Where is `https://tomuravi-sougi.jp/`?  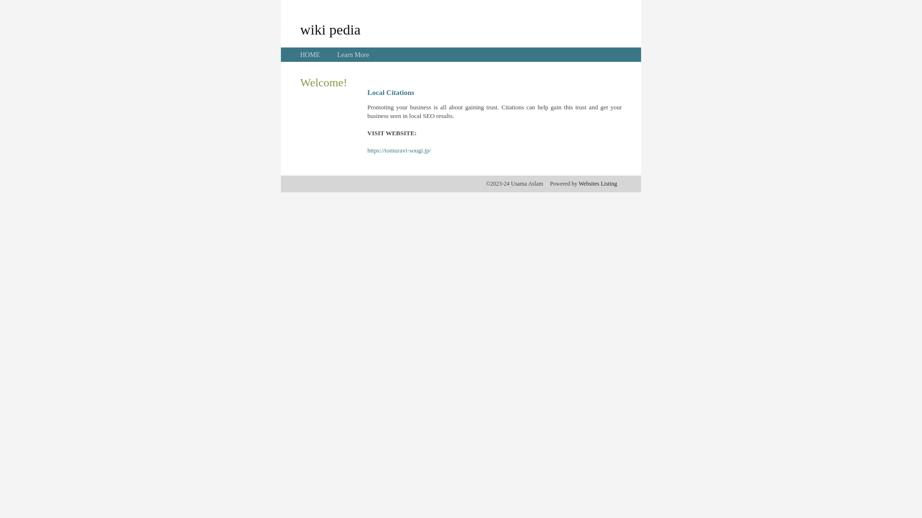 https://tomuravi-sougi.jp/ is located at coordinates (400, 151).